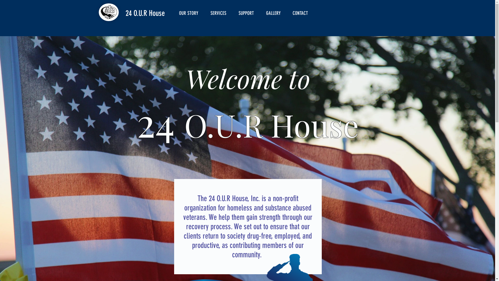  What do you see at coordinates (220, 13) in the screenshot?
I see `SERVICES` at bounding box center [220, 13].